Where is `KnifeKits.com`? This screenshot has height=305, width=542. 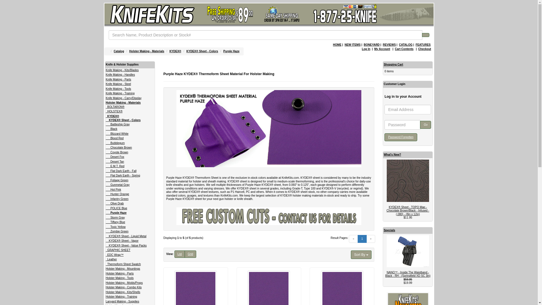
KnifeKits.com is located at coordinates (152, 15).